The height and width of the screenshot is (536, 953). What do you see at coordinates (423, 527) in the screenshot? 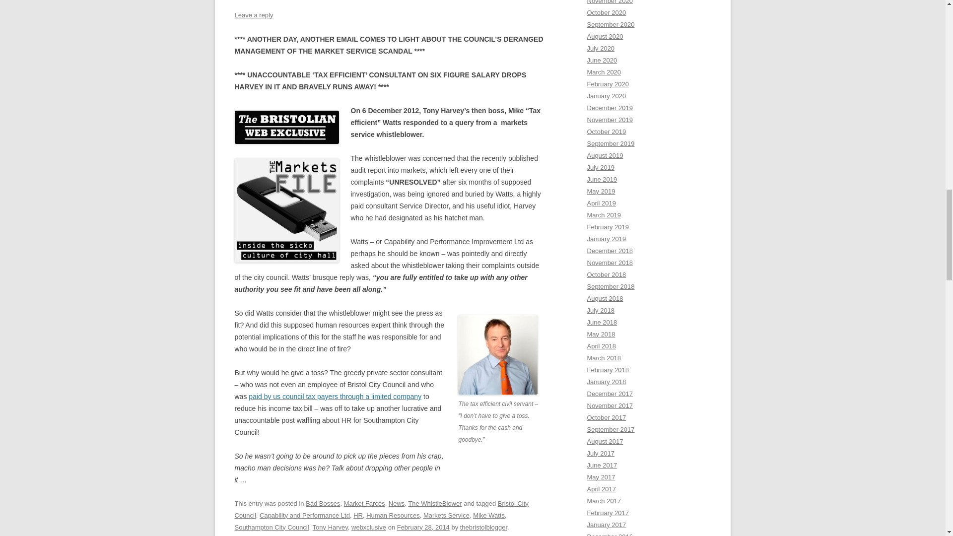
I see `12:47 pm` at bounding box center [423, 527].